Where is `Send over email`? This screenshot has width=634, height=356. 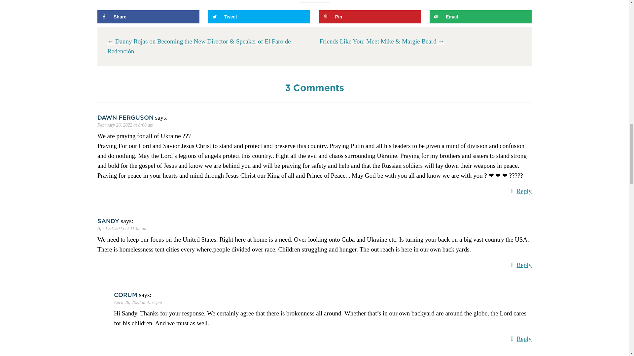
Send over email is located at coordinates (481, 17).